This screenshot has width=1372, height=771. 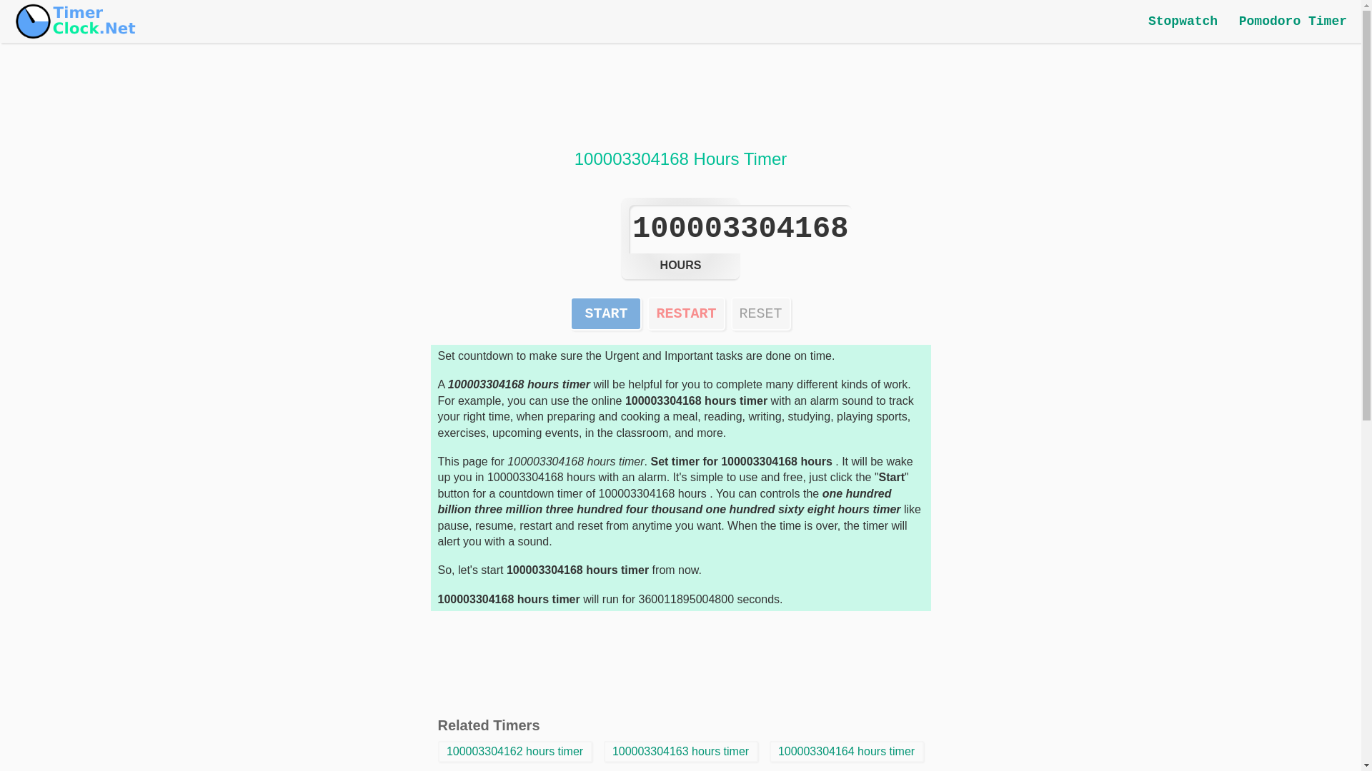 I want to click on 100003304162 hours timer, so click(x=514, y=751).